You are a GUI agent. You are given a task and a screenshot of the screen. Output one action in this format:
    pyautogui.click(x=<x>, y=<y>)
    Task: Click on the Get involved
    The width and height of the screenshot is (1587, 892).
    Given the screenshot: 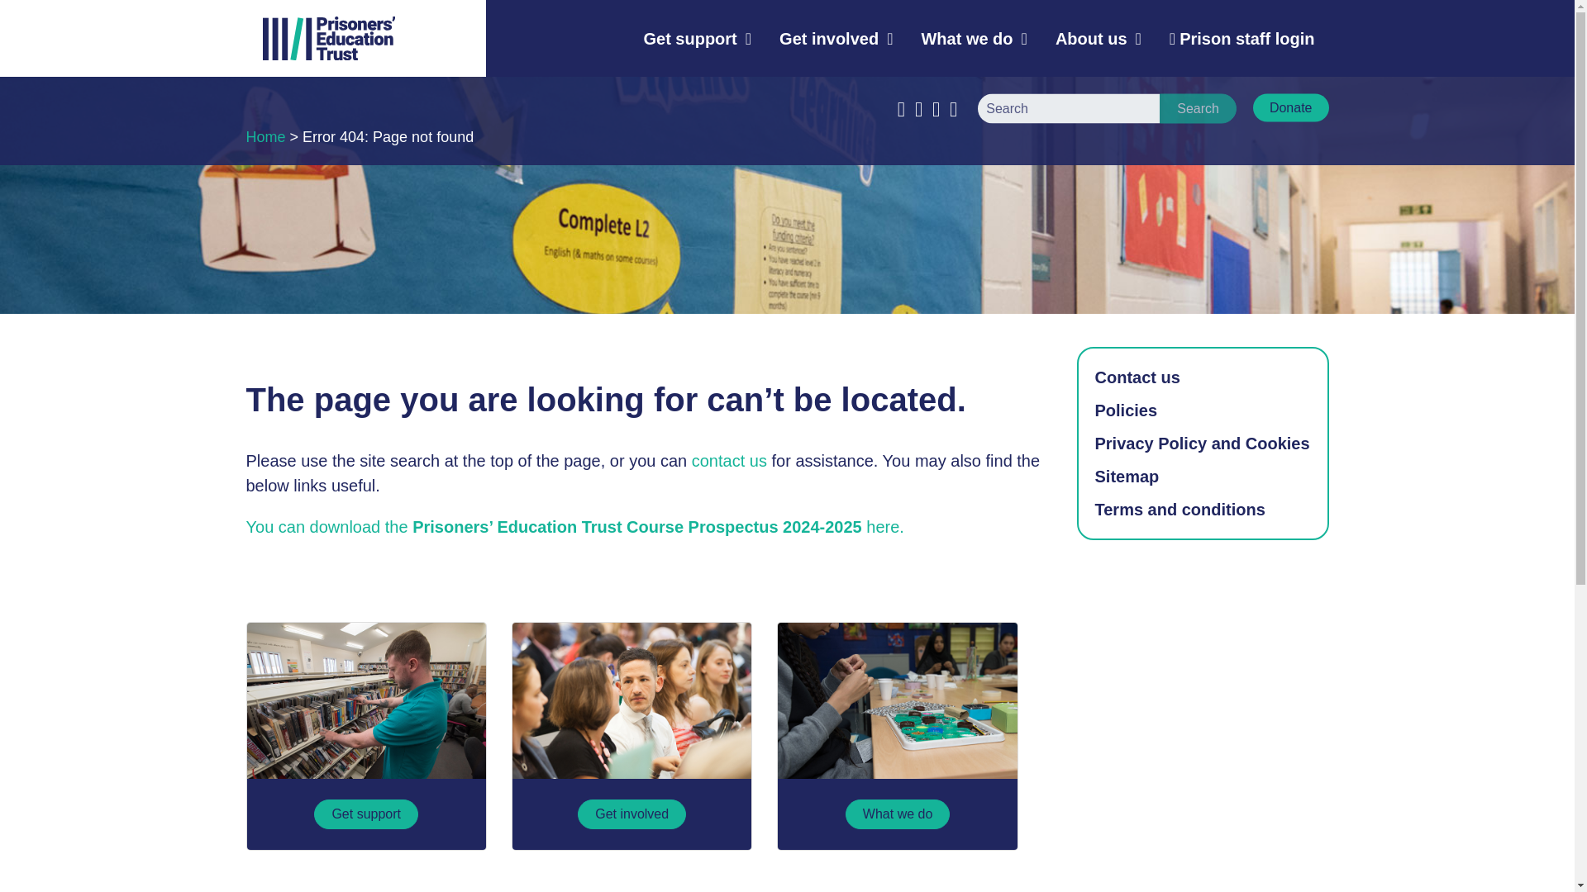 What is the action you would take?
    pyautogui.click(x=631, y=814)
    